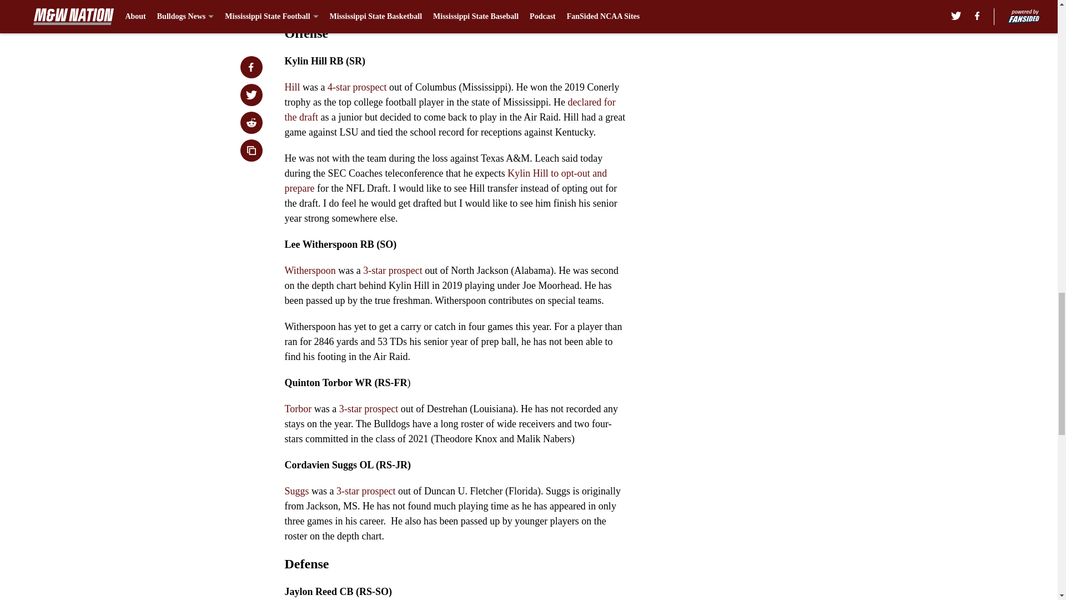 The height and width of the screenshot is (600, 1066). I want to click on Witherspoon, so click(310, 270).